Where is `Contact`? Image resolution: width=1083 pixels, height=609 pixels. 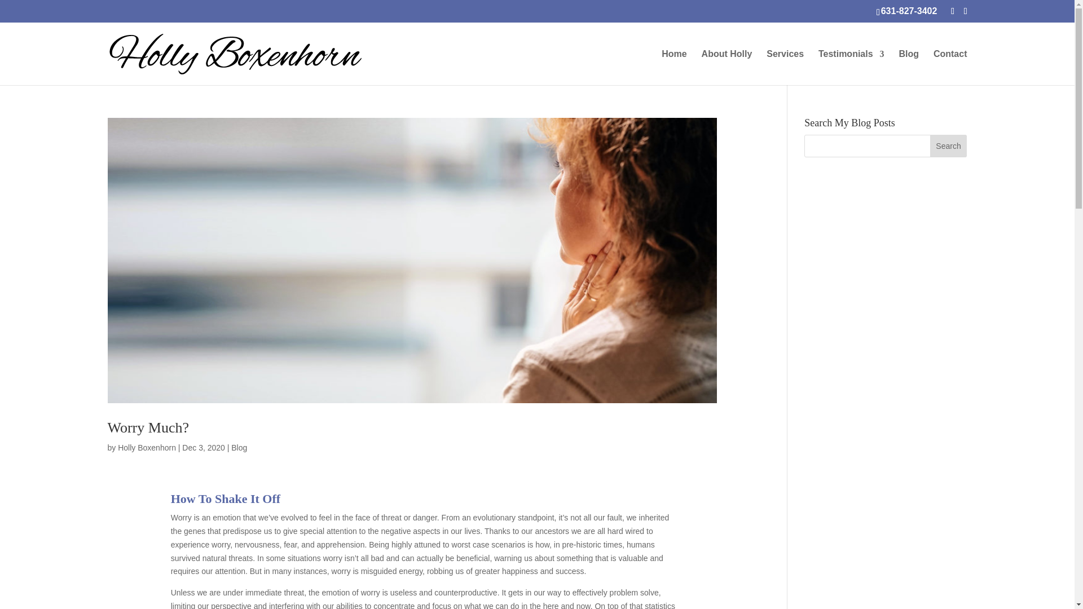
Contact is located at coordinates (950, 68).